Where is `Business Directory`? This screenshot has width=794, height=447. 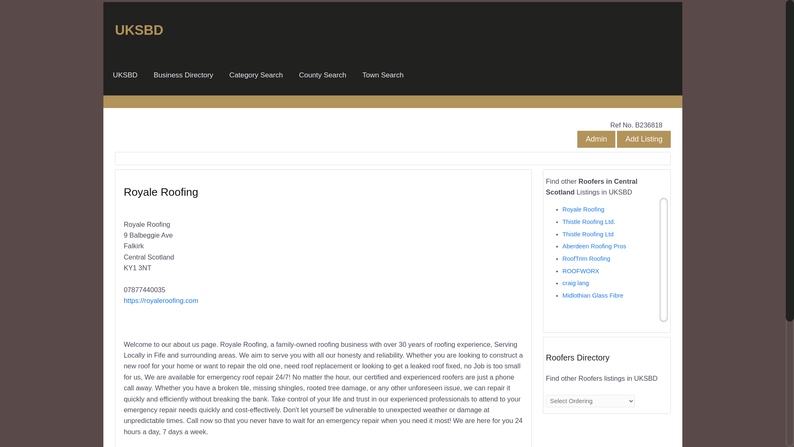
Business Directory is located at coordinates (183, 75).